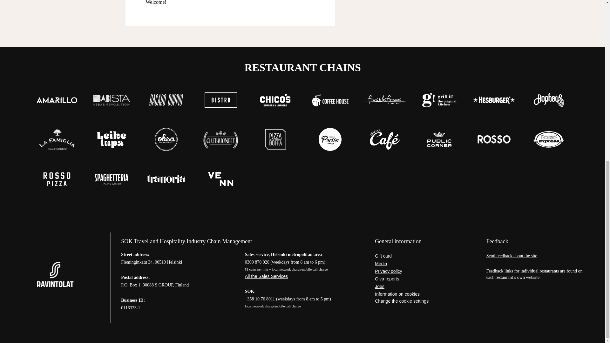 This screenshot has width=610, height=343. I want to click on Gift card, so click(426, 256).